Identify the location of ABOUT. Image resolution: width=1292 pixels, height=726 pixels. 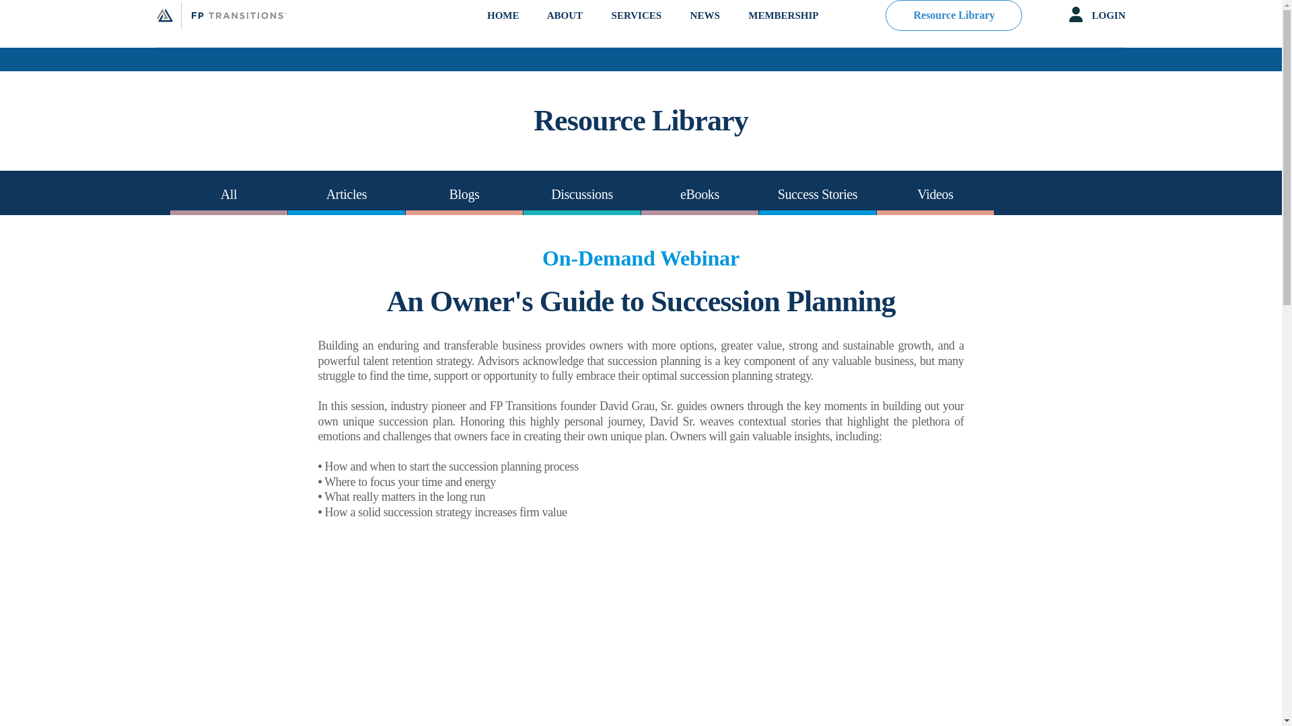
(564, 28).